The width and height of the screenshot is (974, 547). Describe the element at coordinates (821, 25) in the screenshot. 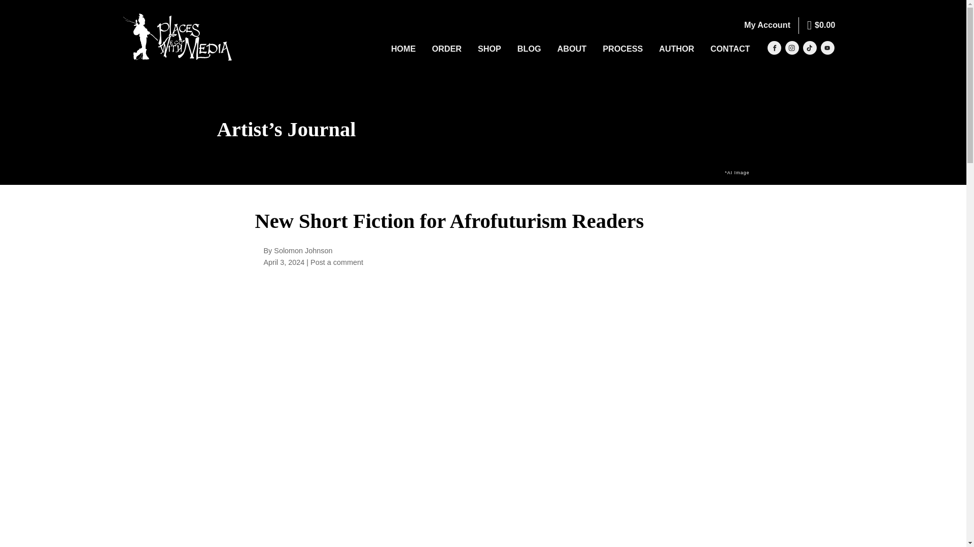

I see `Start shopping` at that location.